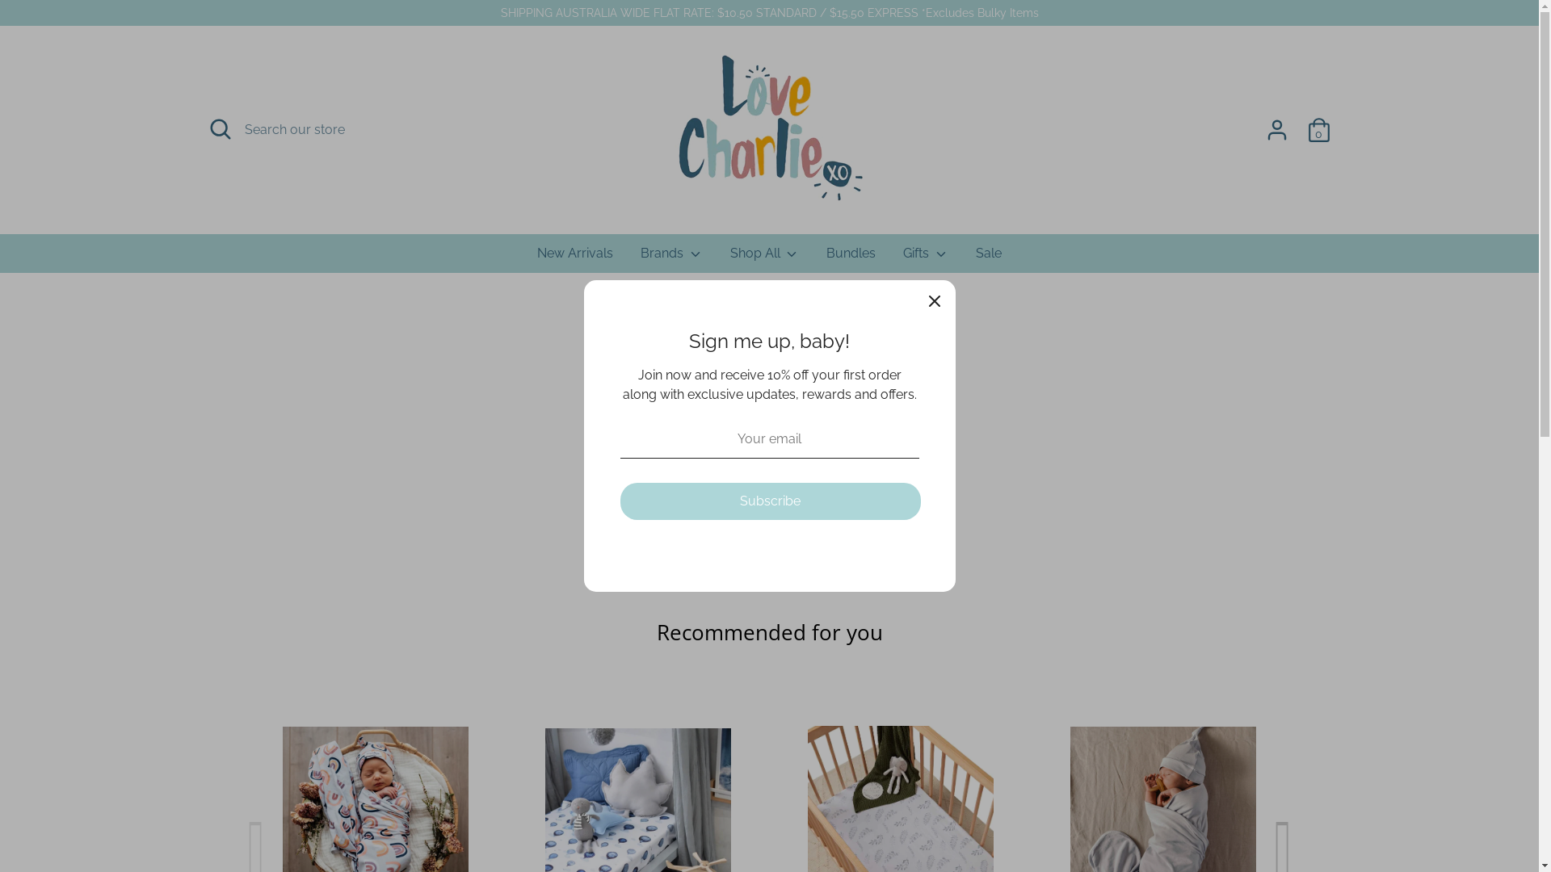 The width and height of the screenshot is (1551, 872). What do you see at coordinates (672, 258) in the screenshot?
I see `Brands` at bounding box center [672, 258].